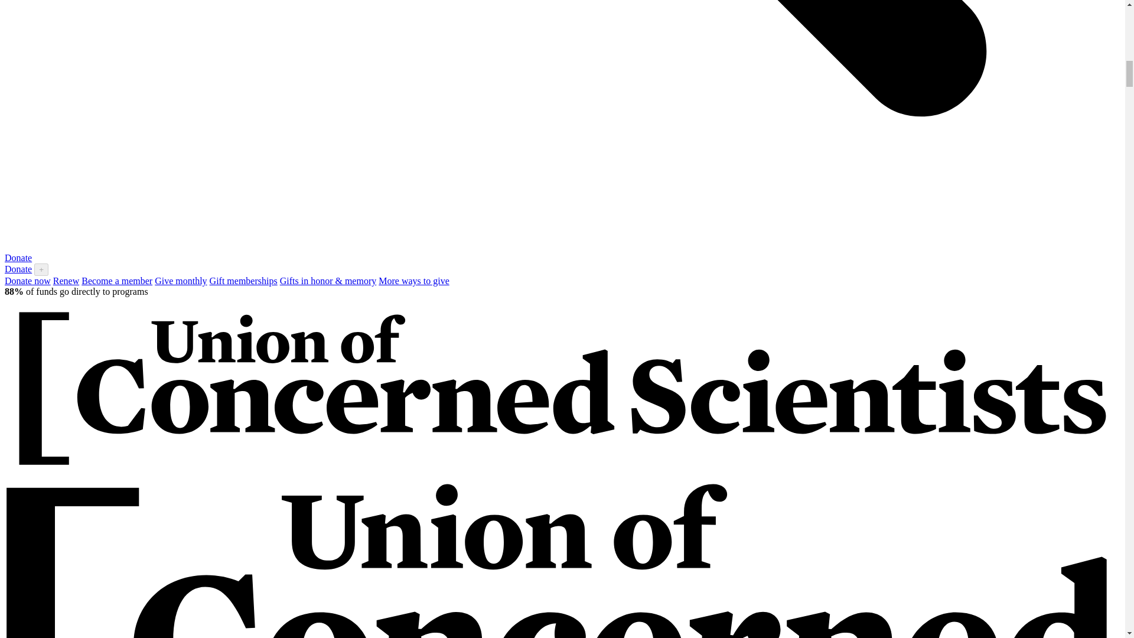 This screenshot has height=638, width=1134. What do you see at coordinates (117, 280) in the screenshot?
I see `Become a member` at bounding box center [117, 280].